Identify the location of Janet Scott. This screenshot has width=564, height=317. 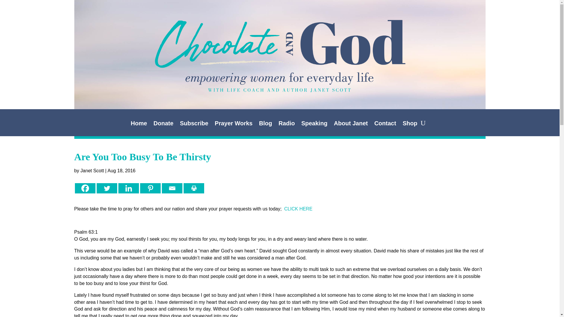
(92, 171).